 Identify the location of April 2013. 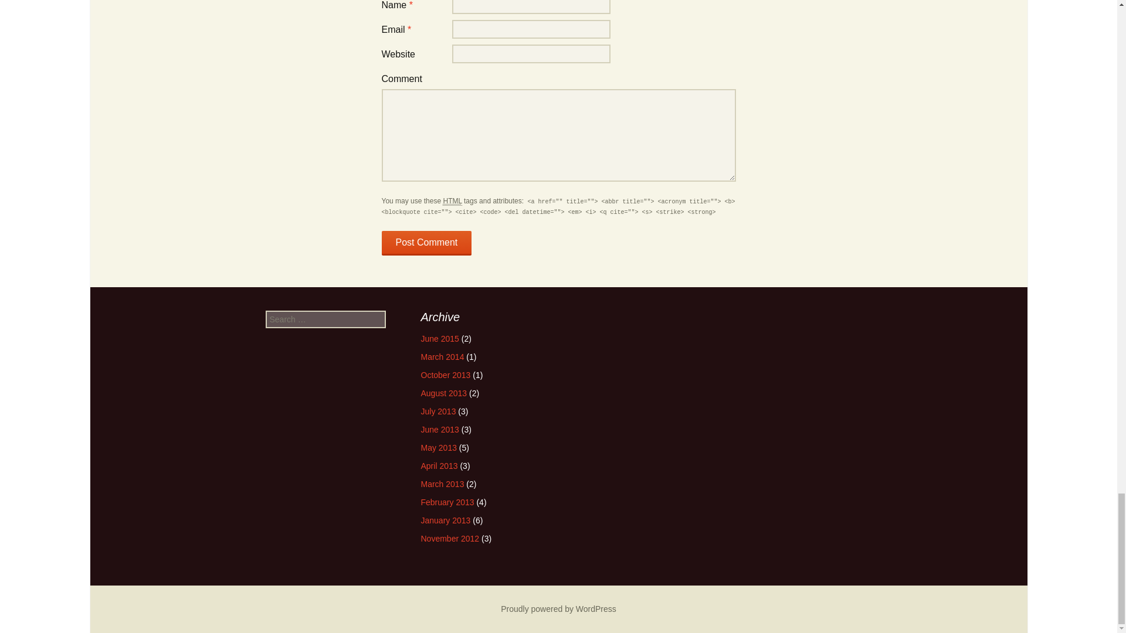
(440, 466).